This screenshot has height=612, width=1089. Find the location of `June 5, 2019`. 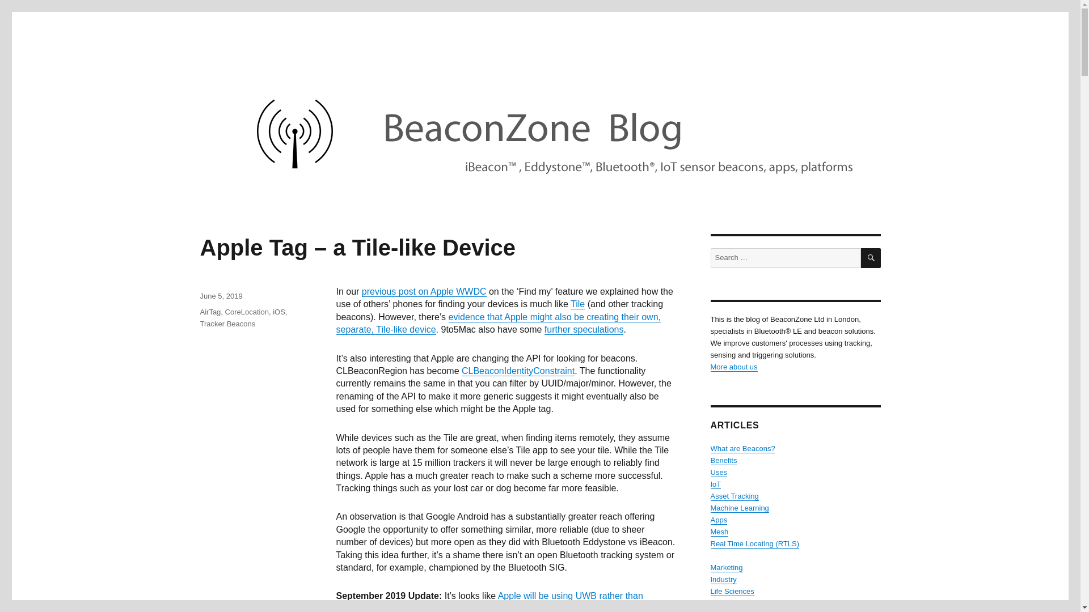

June 5, 2019 is located at coordinates (220, 296).